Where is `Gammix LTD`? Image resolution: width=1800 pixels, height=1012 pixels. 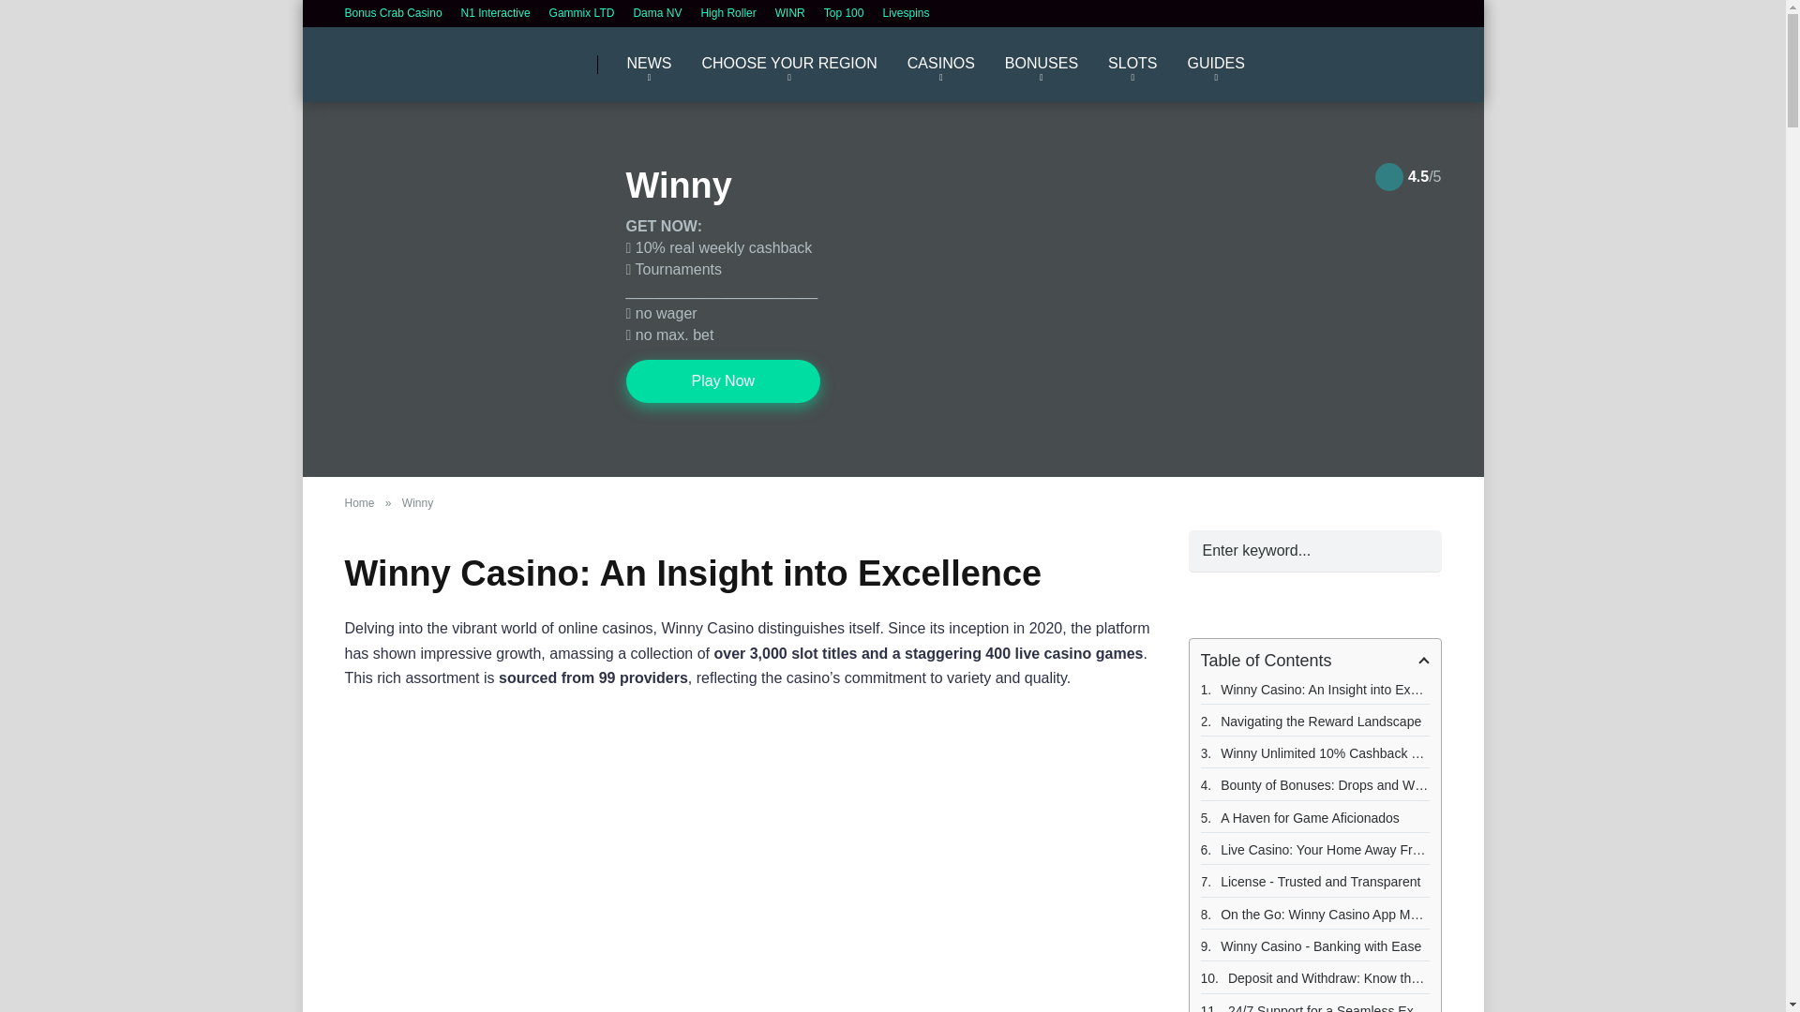
Gammix LTD is located at coordinates (581, 12).